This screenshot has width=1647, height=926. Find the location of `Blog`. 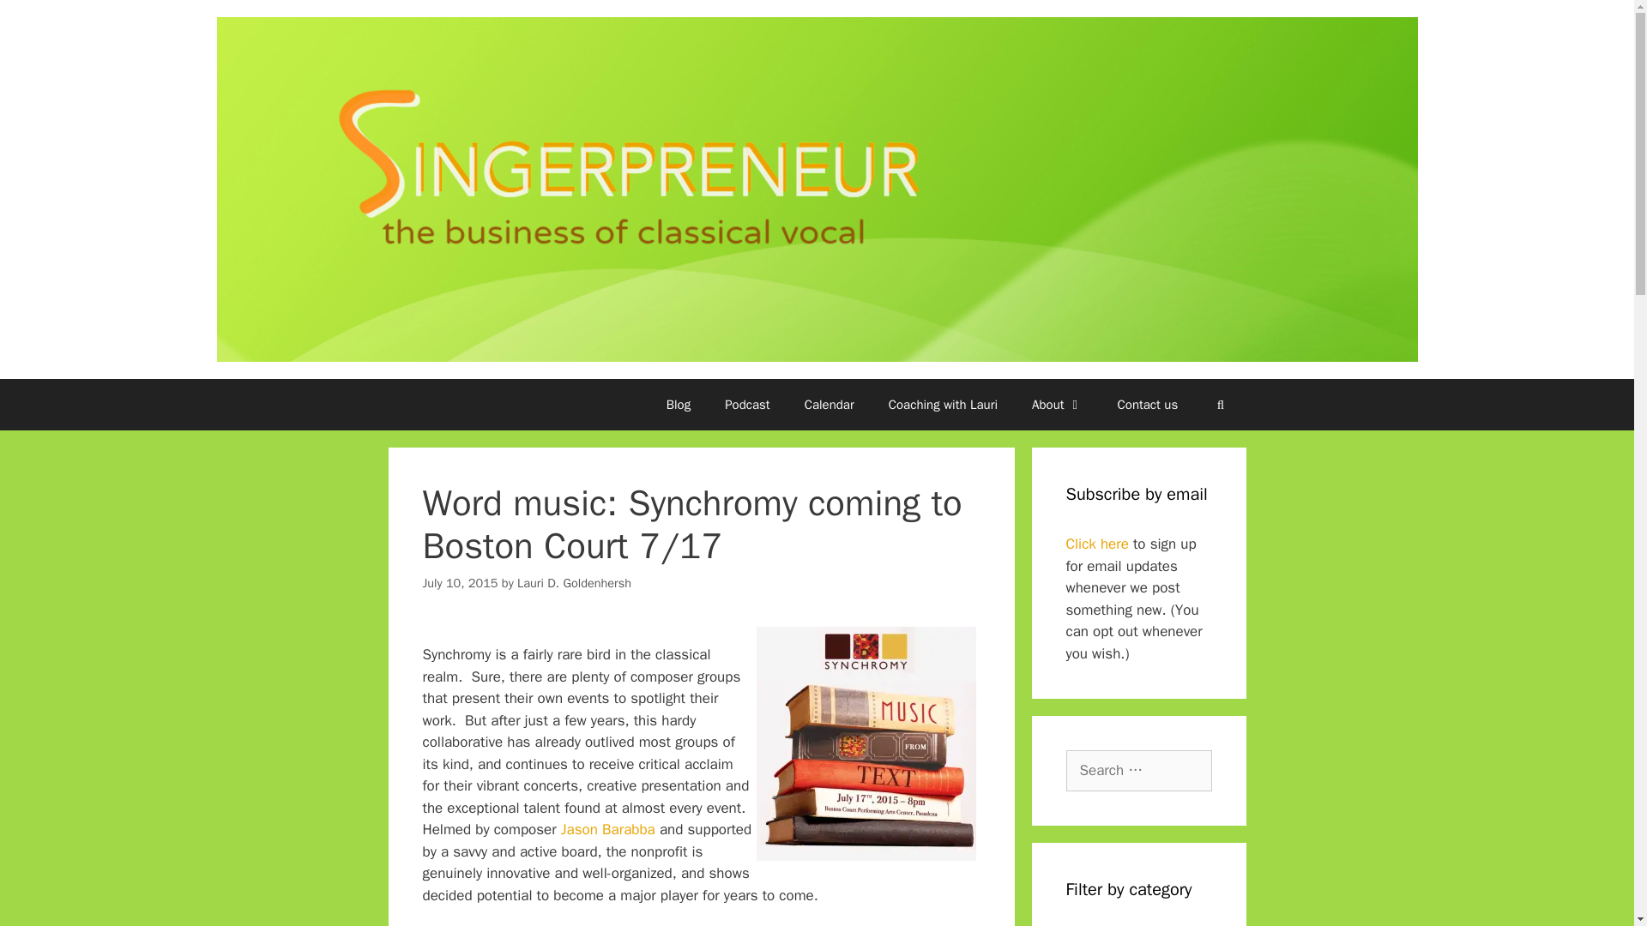

Blog is located at coordinates (678, 405).